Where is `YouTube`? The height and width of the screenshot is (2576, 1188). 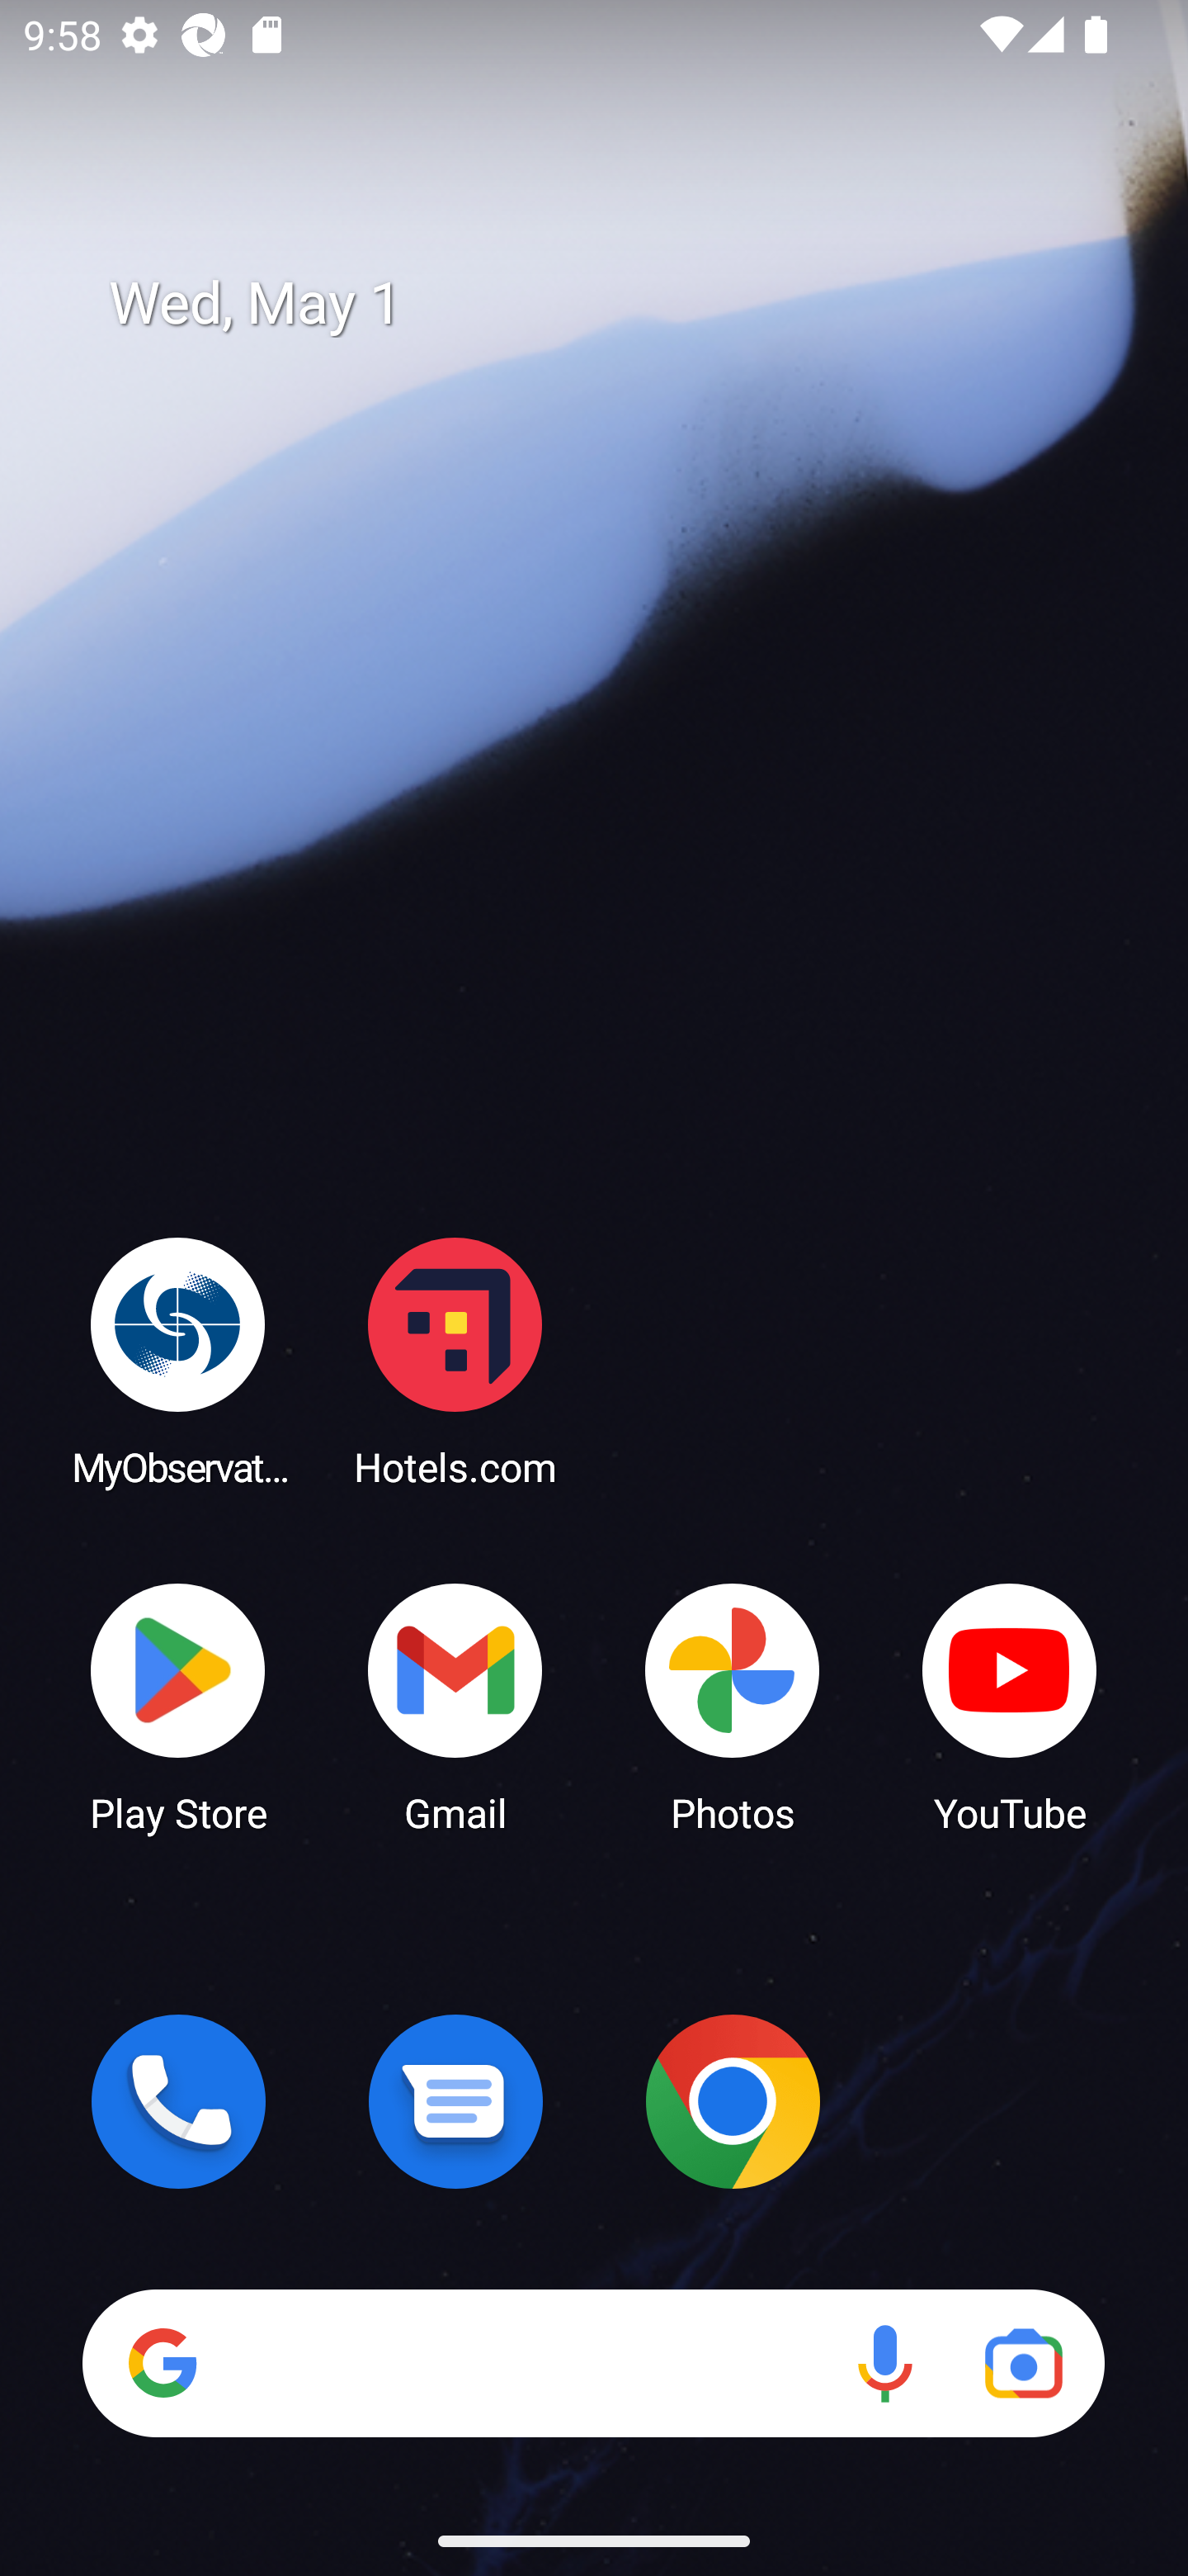 YouTube is located at coordinates (1010, 1706).